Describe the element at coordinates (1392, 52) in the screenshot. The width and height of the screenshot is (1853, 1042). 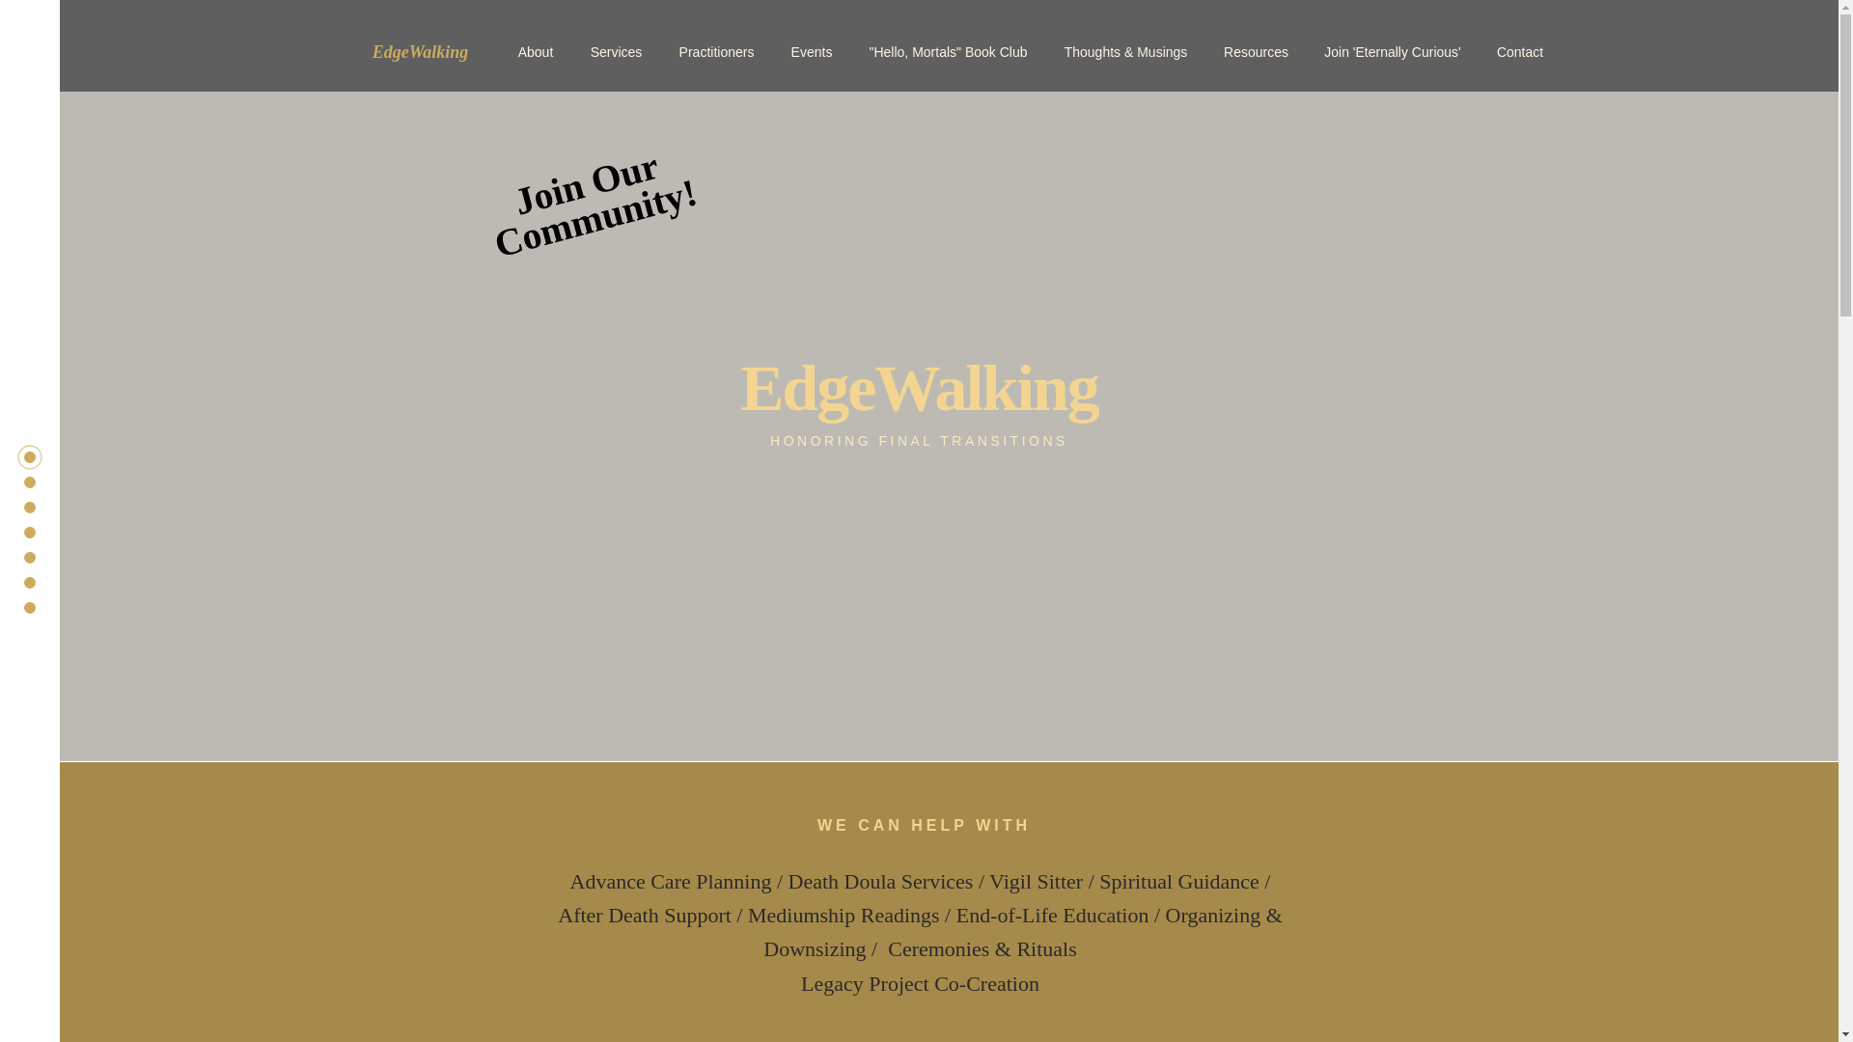
I see `Join 'Eternally Curious'` at that location.